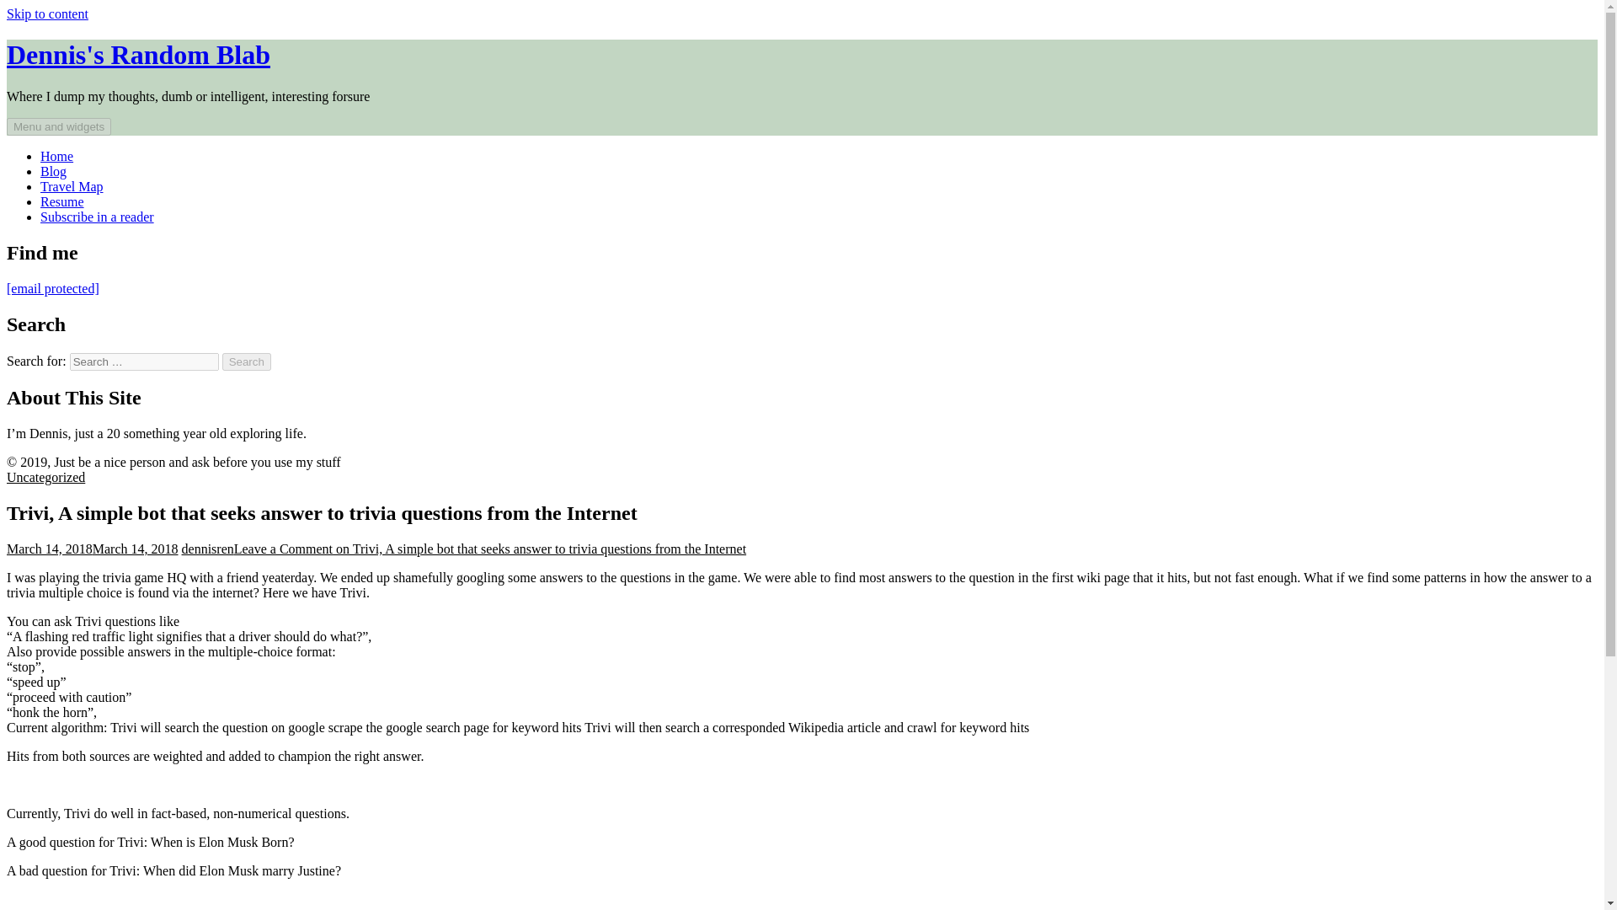 The image size is (1617, 910). What do you see at coordinates (59, 126) in the screenshot?
I see `Menu and widgets` at bounding box center [59, 126].